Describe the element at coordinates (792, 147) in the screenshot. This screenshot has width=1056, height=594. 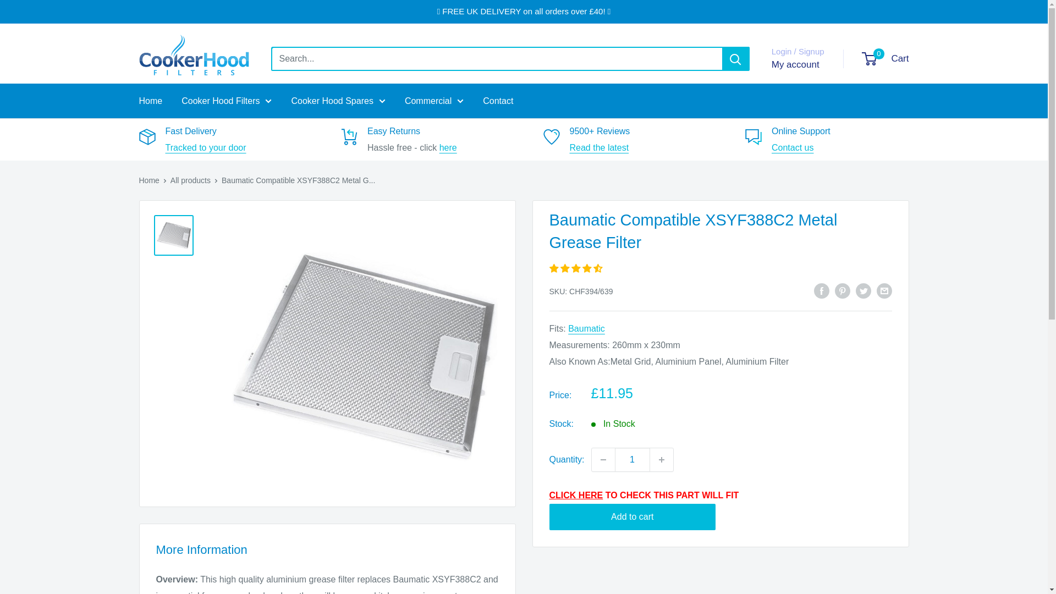
I see `Contact Us` at that location.